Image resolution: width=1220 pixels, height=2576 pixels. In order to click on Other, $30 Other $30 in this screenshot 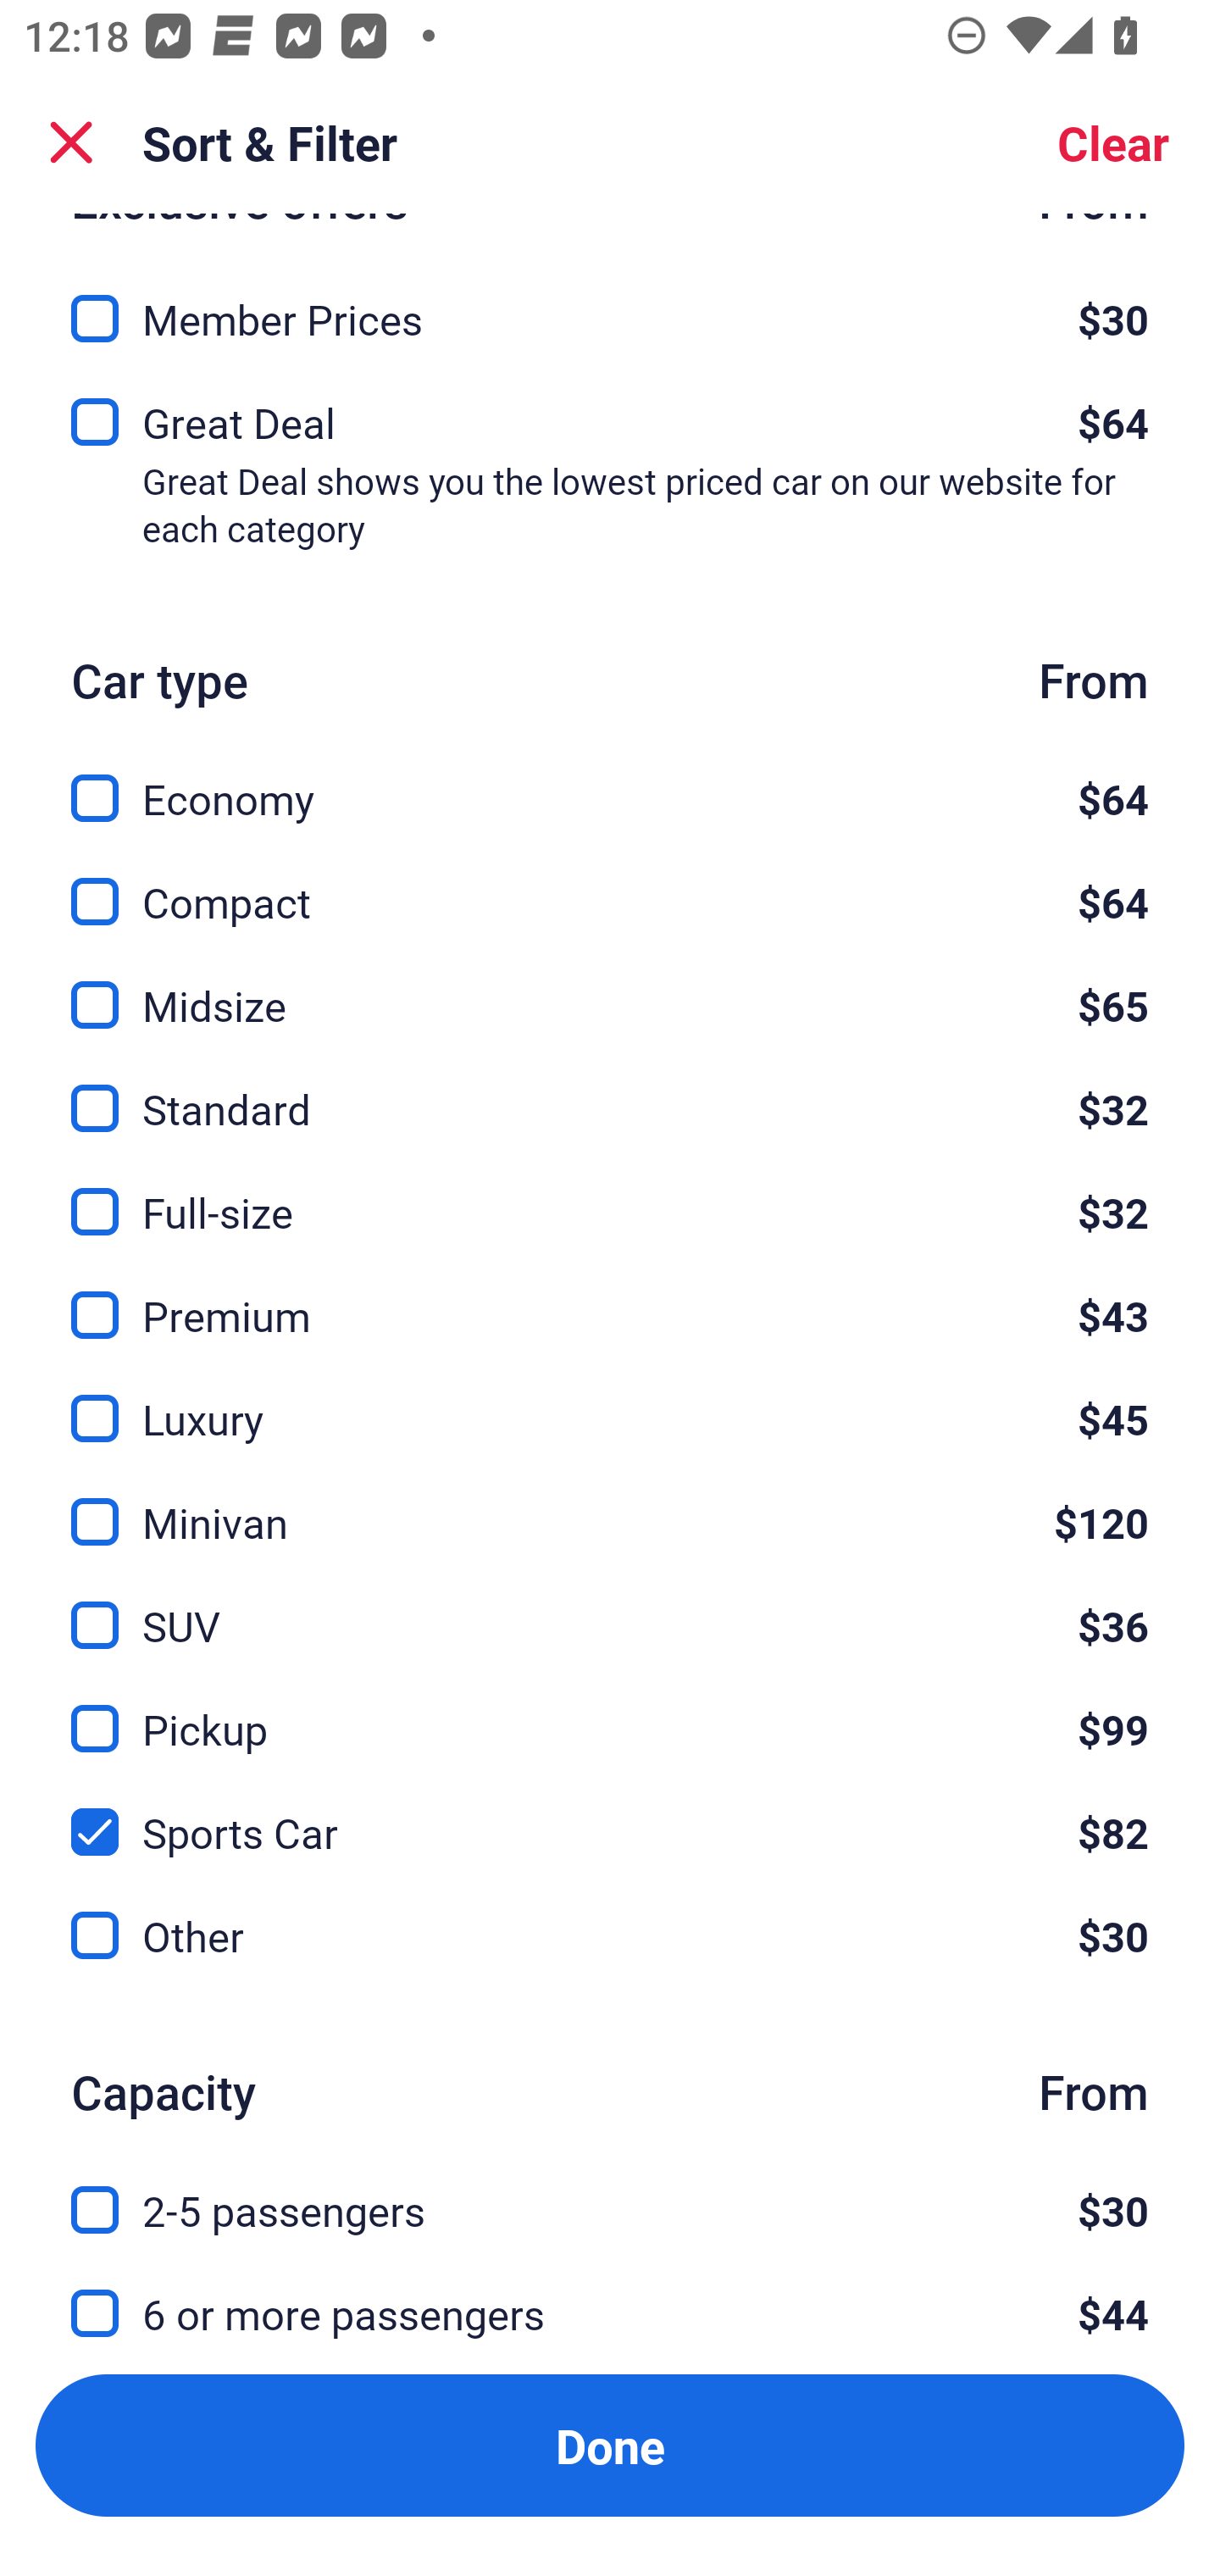, I will do `click(610, 1935)`.